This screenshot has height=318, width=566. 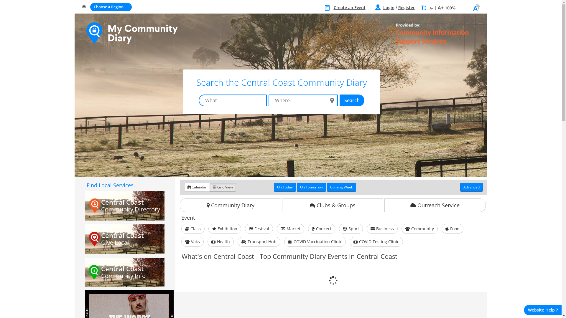 What do you see at coordinates (192, 242) in the screenshot?
I see `Vaks` at bounding box center [192, 242].